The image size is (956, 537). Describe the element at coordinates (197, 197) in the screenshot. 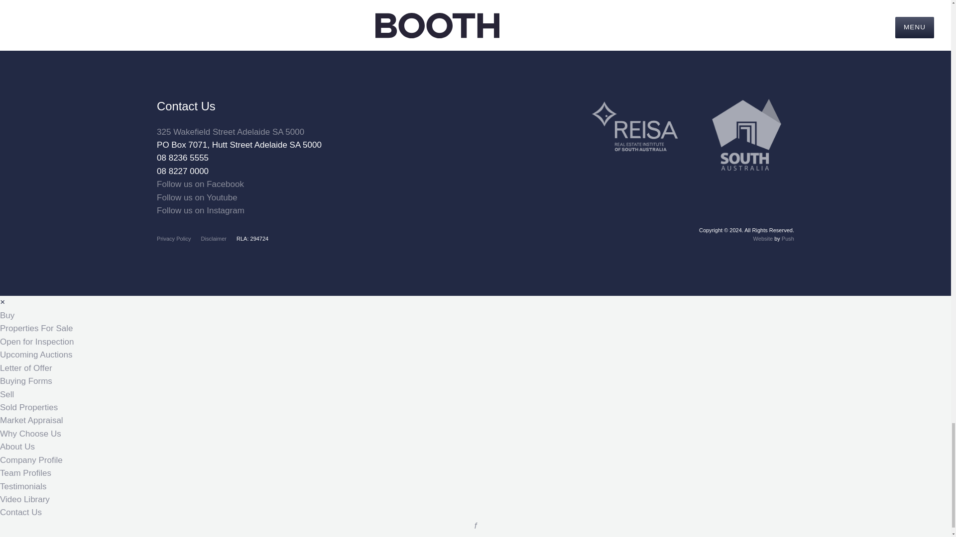

I see `Follow us on Youtube` at that location.